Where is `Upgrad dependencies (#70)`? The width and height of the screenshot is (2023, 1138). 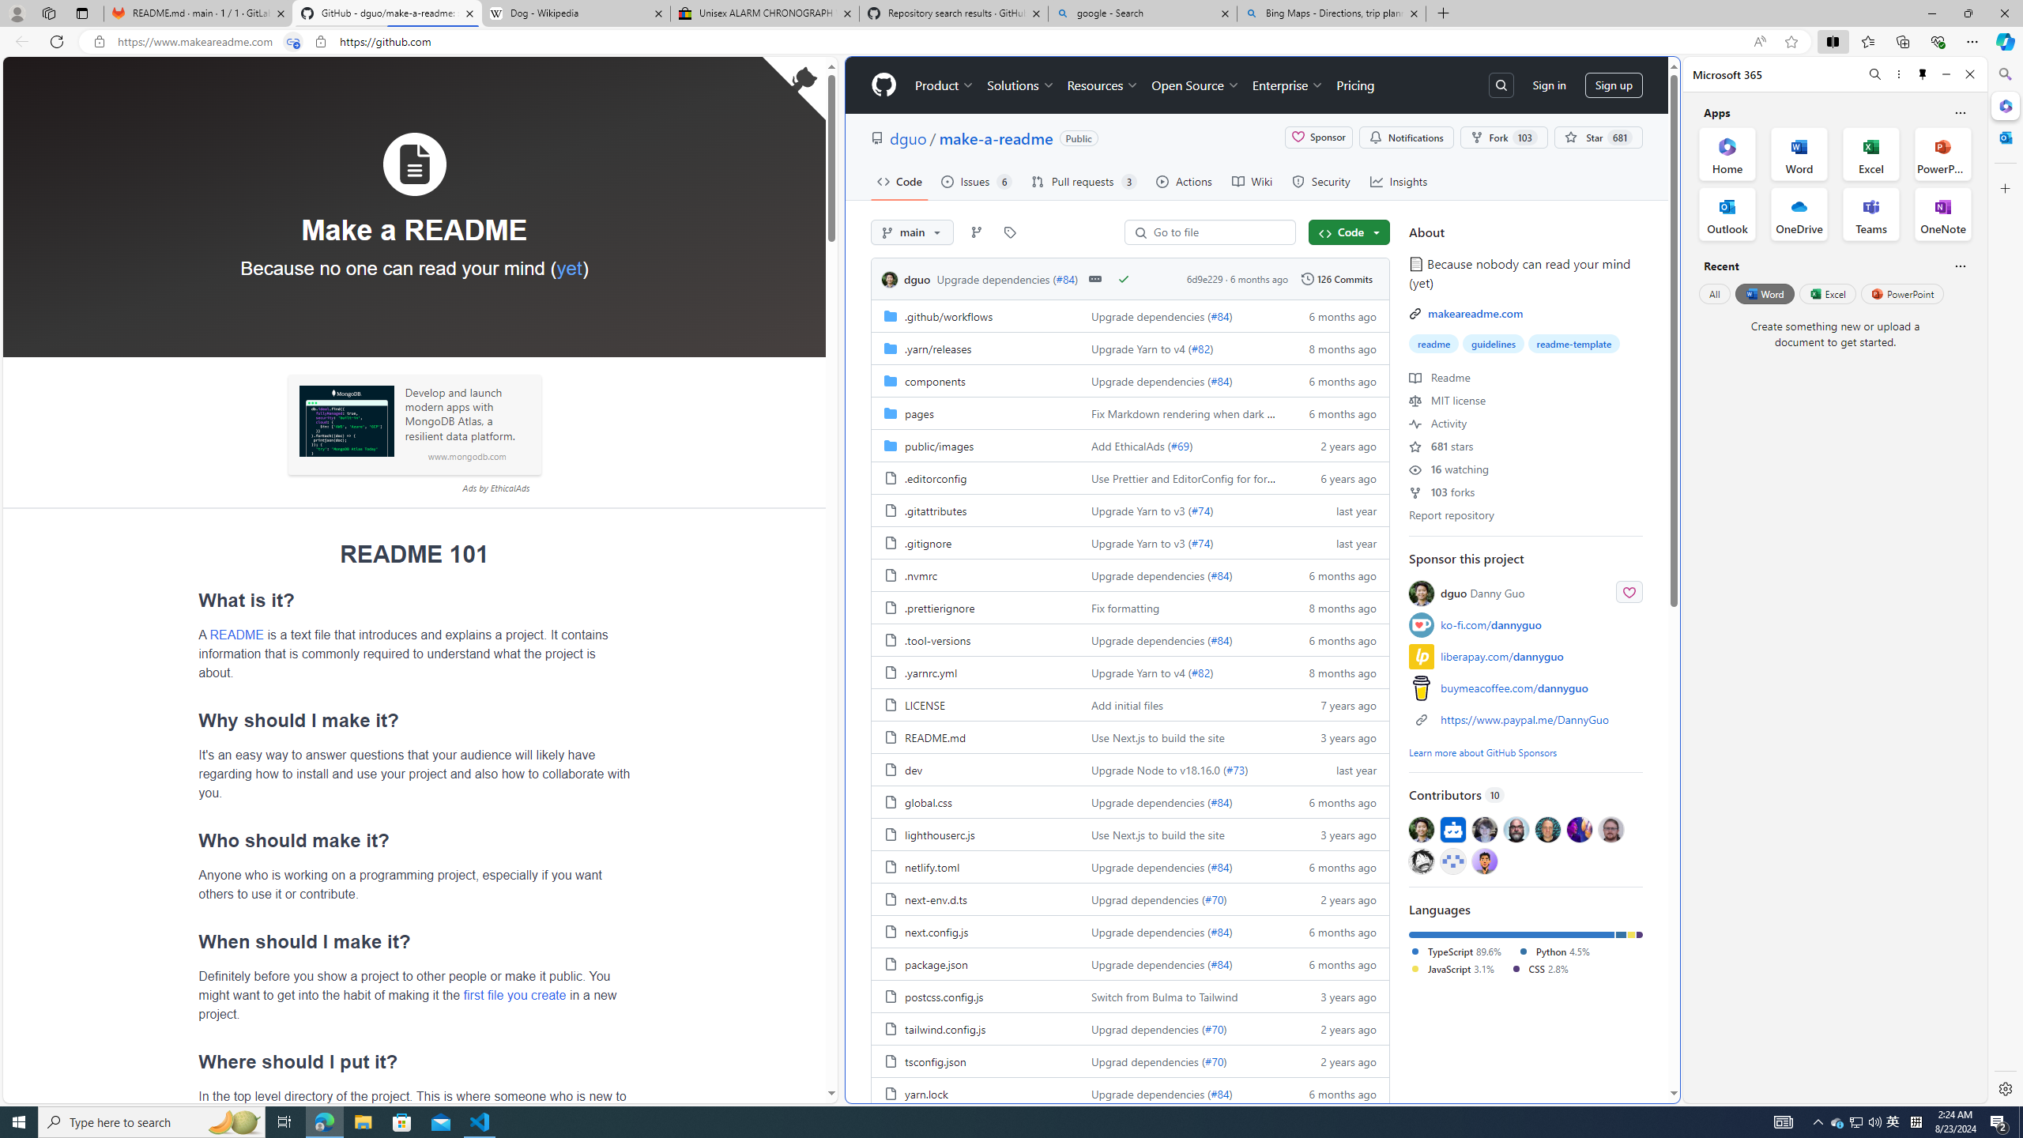 Upgrad dependencies (#70) is located at coordinates (1181, 1061).